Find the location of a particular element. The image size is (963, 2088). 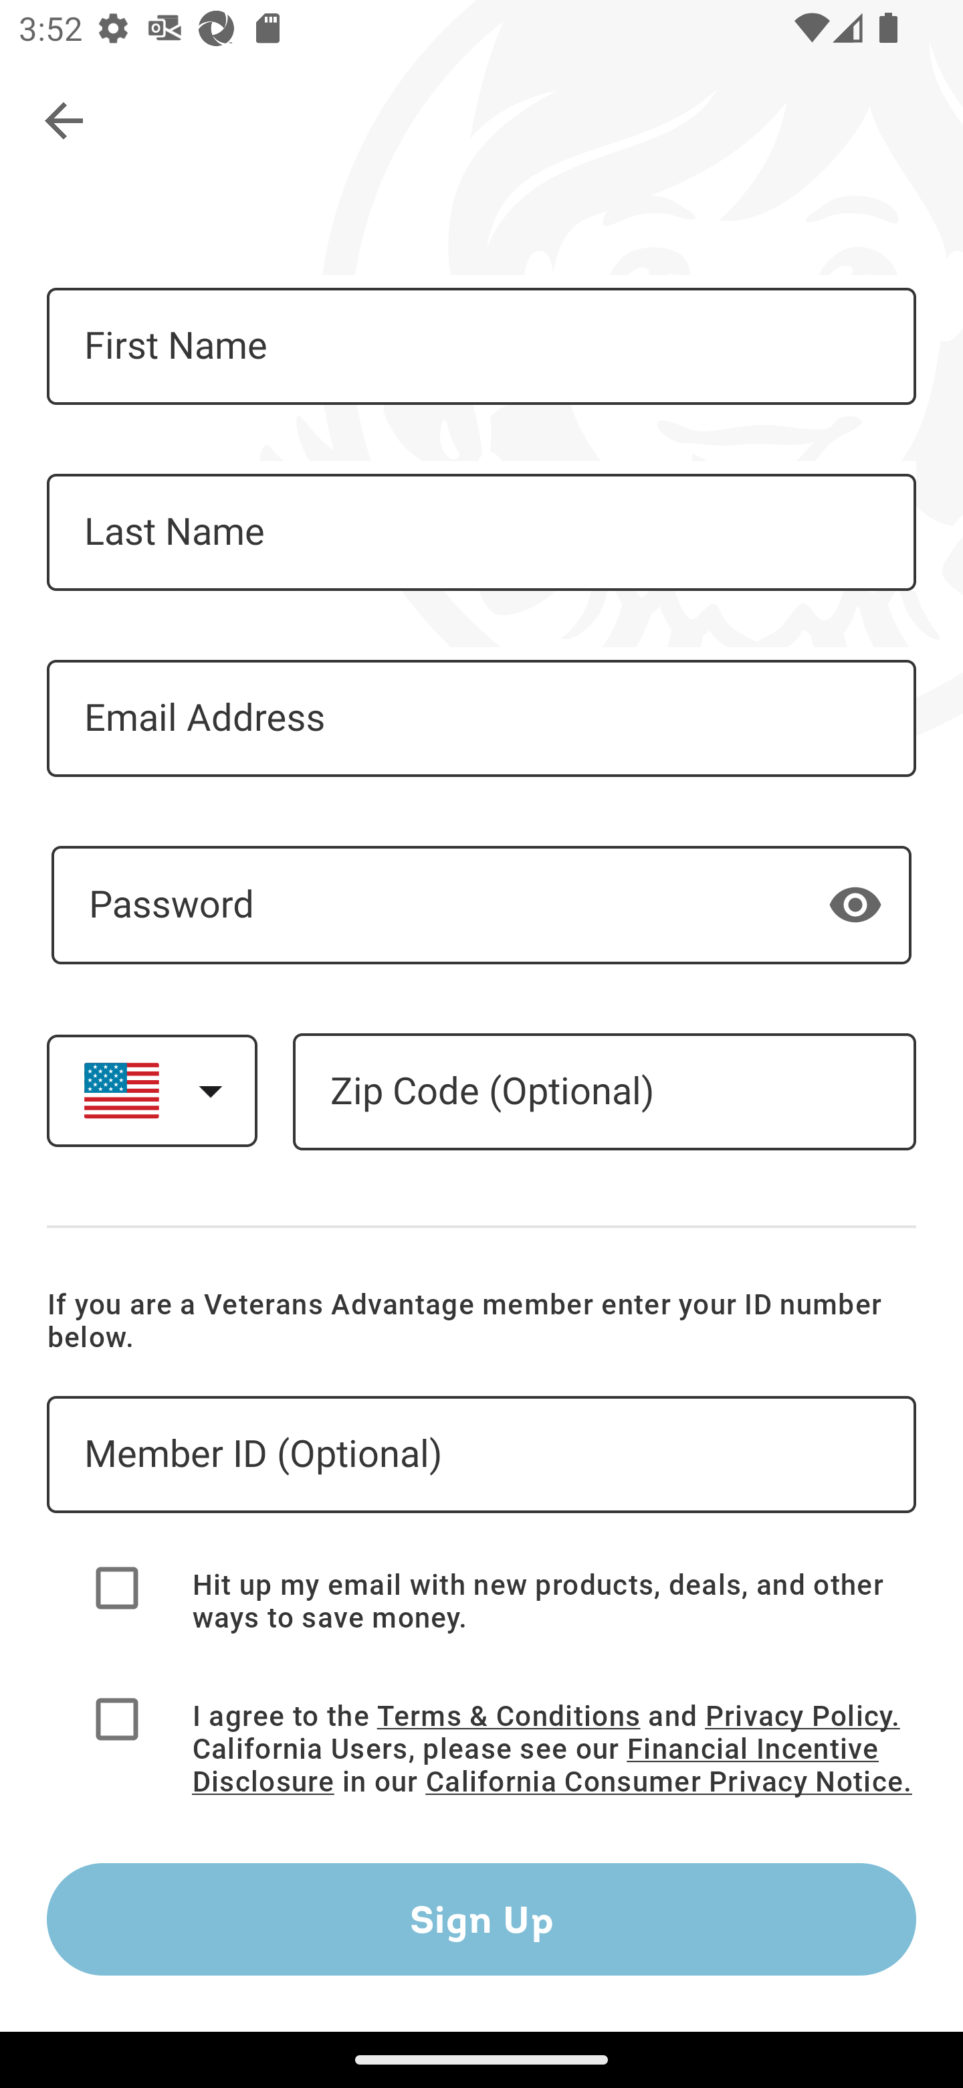

Email Address - Required is located at coordinates (481, 717).